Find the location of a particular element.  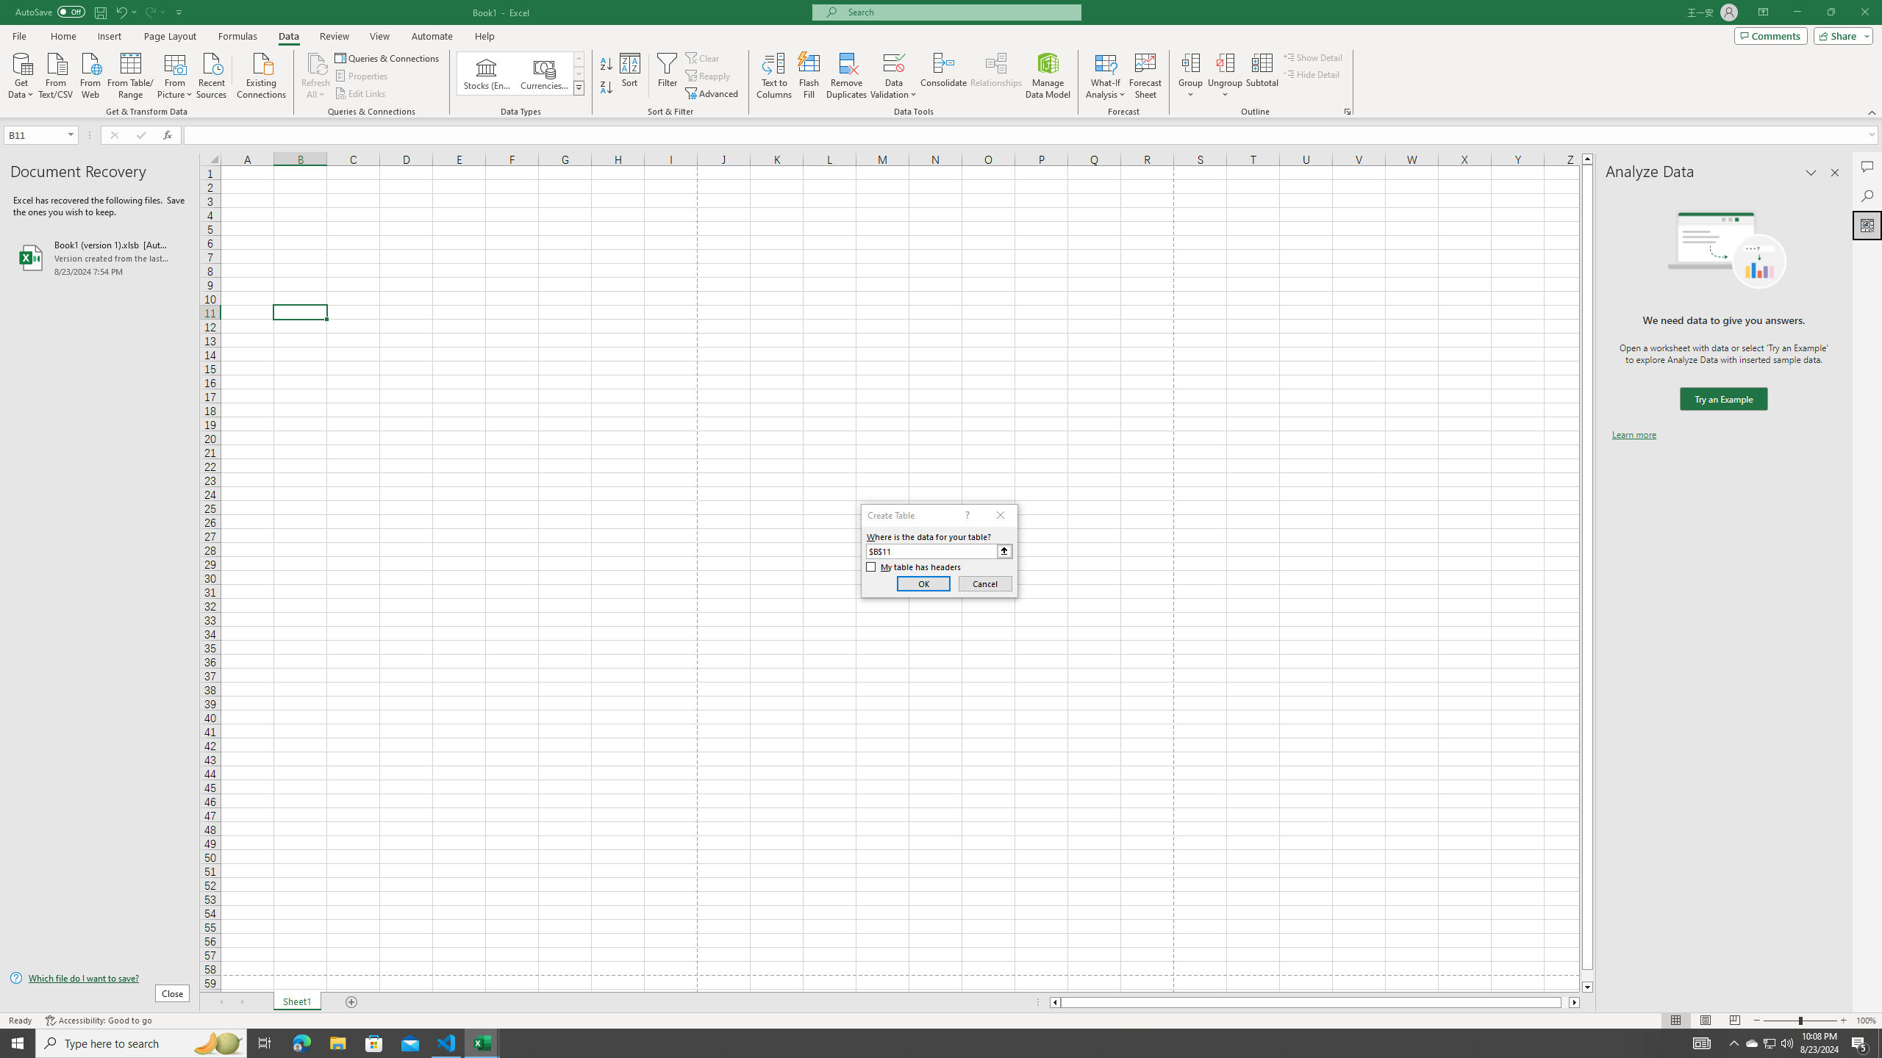

From Picture is located at coordinates (176, 74).